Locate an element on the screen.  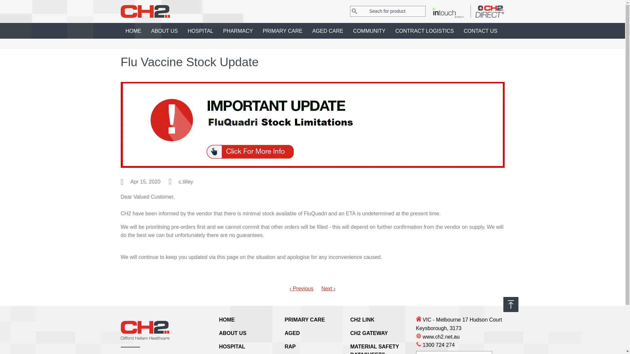
PHARMACY is located at coordinates (238, 31).